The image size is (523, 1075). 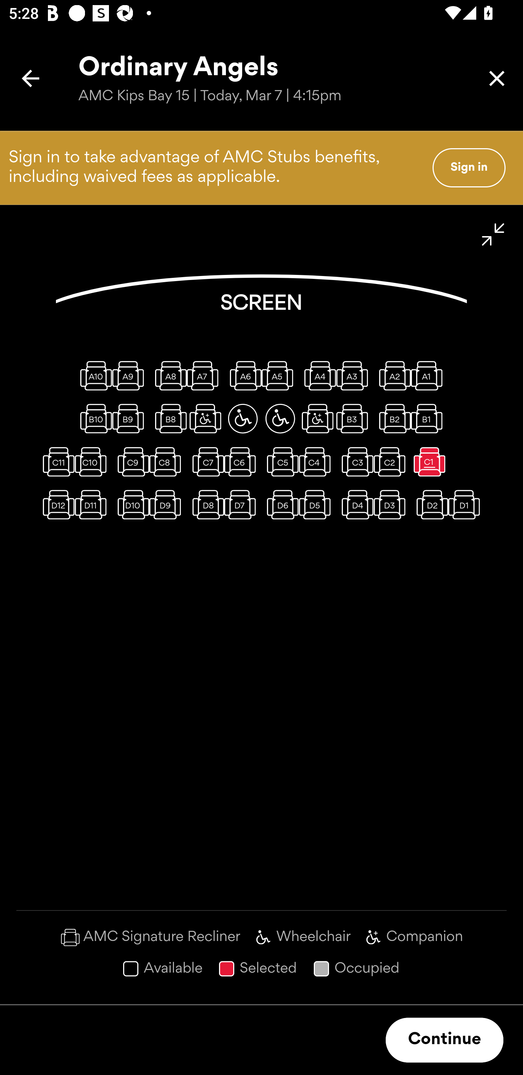 What do you see at coordinates (131, 418) in the screenshot?
I see `B9, Regular seat, available` at bounding box center [131, 418].